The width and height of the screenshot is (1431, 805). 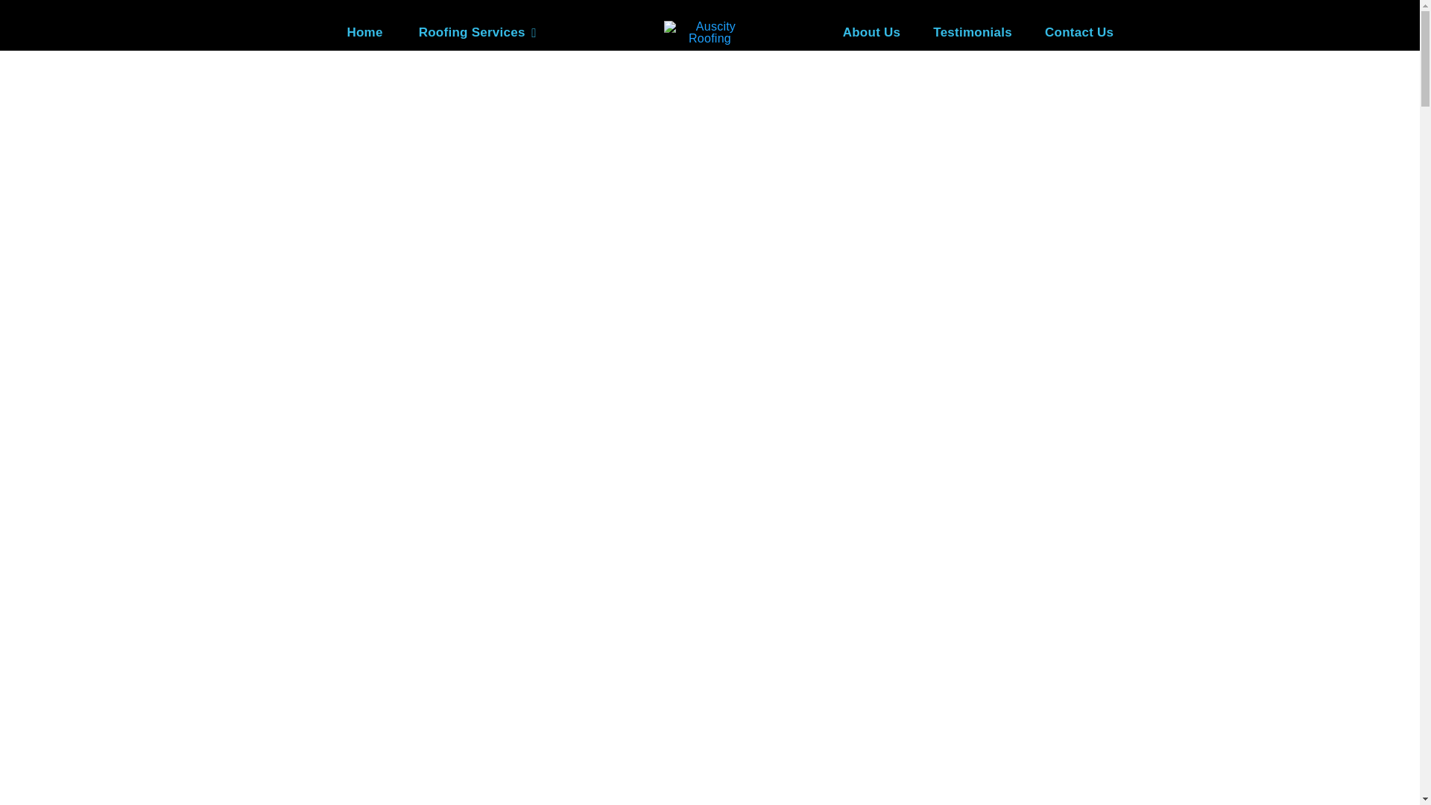 What do you see at coordinates (364, 33) in the screenshot?
I see `Home` at bounding box center [364, 33].